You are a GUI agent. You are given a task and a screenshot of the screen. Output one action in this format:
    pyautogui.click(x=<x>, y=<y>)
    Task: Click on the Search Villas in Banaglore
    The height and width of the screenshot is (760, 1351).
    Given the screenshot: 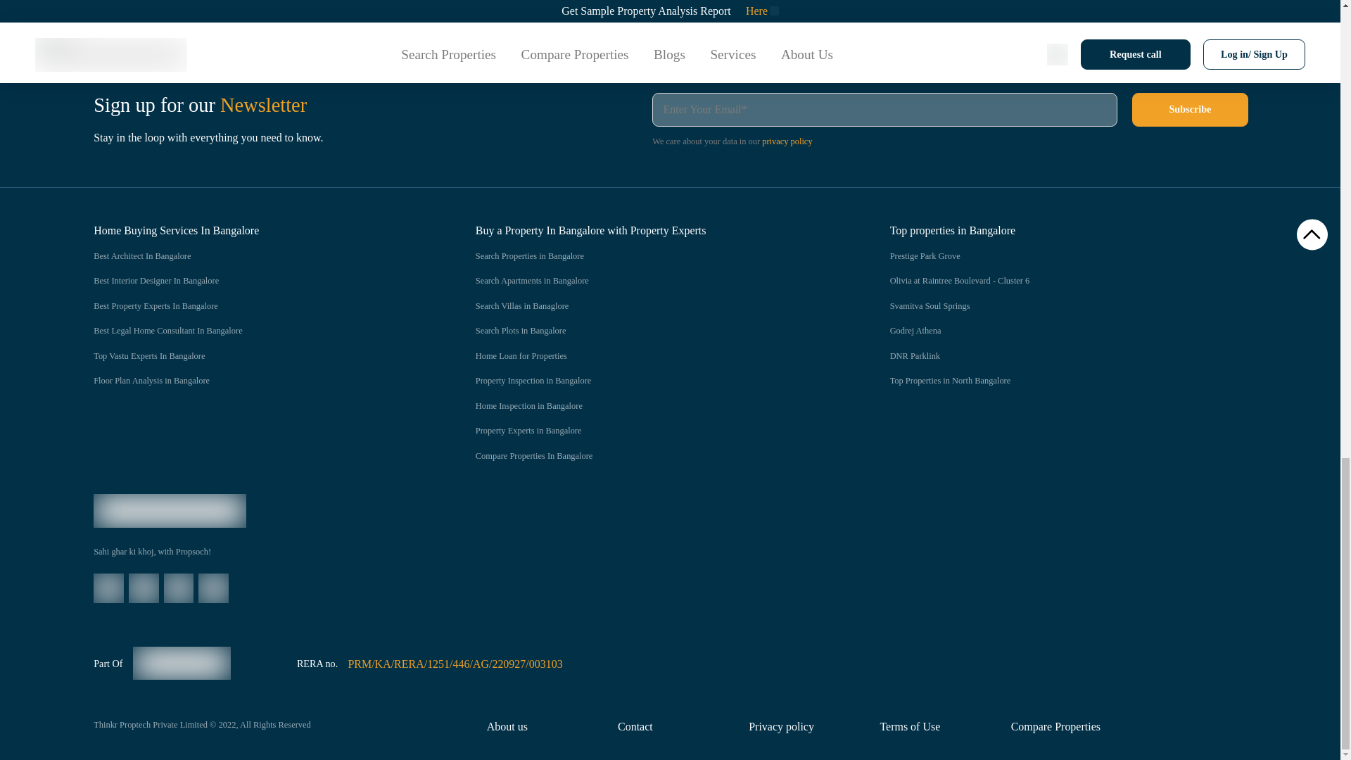 What is the action you would take?
    pyautogui.click(x=654, y=306)
    